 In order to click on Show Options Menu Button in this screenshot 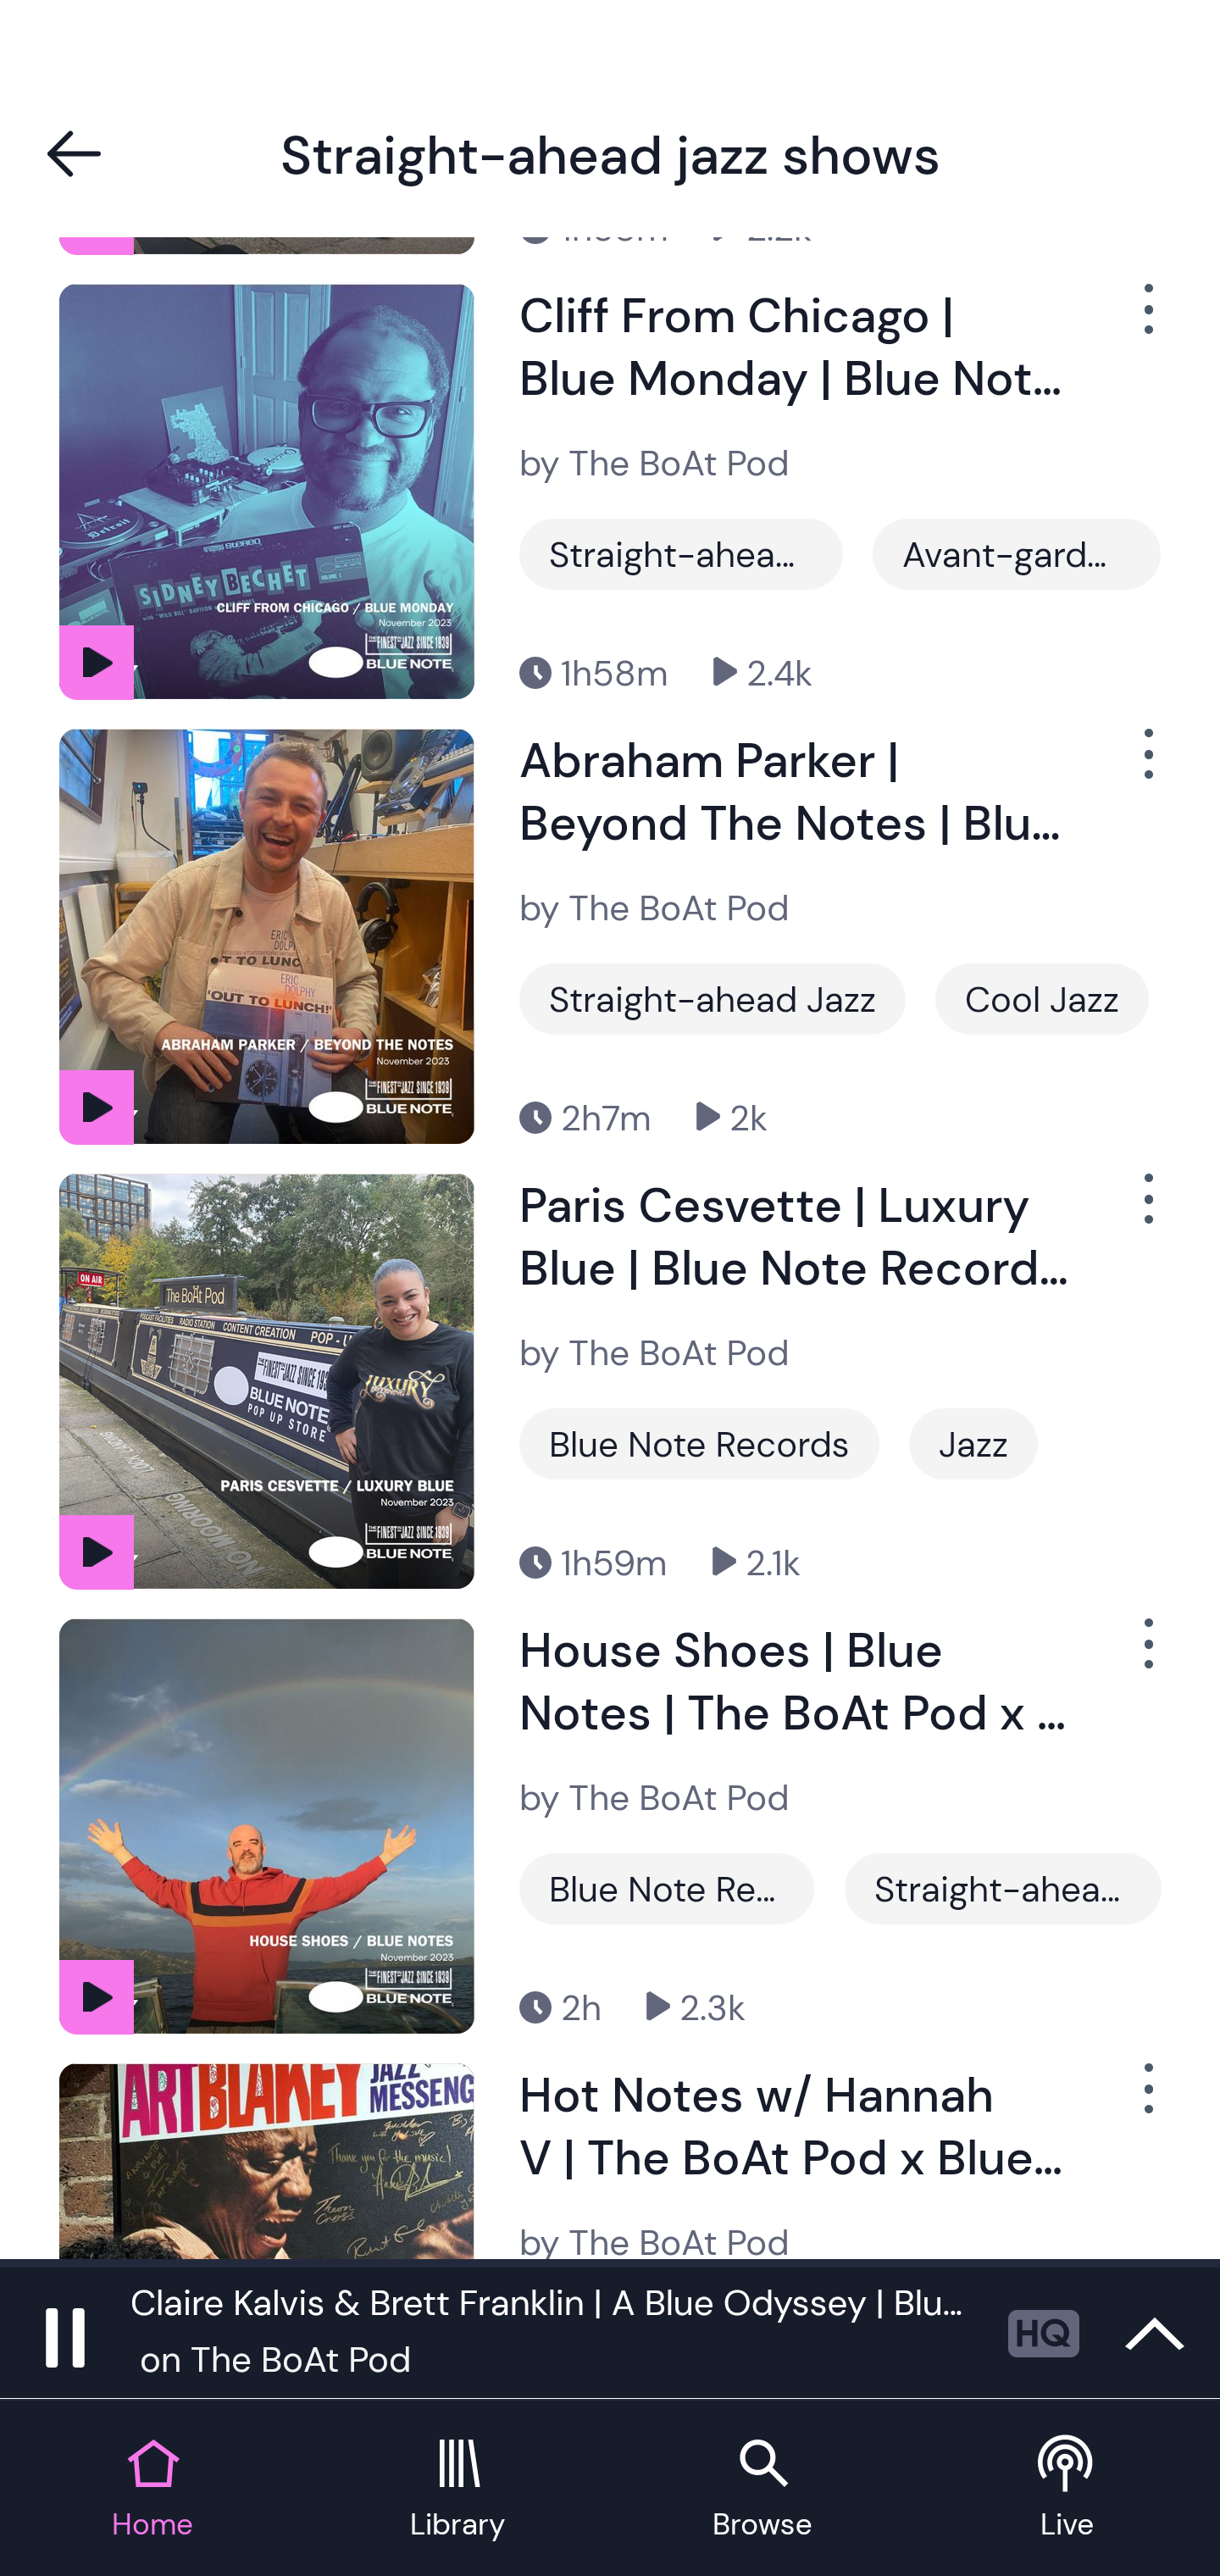, I will do `click(1145, 768)`.